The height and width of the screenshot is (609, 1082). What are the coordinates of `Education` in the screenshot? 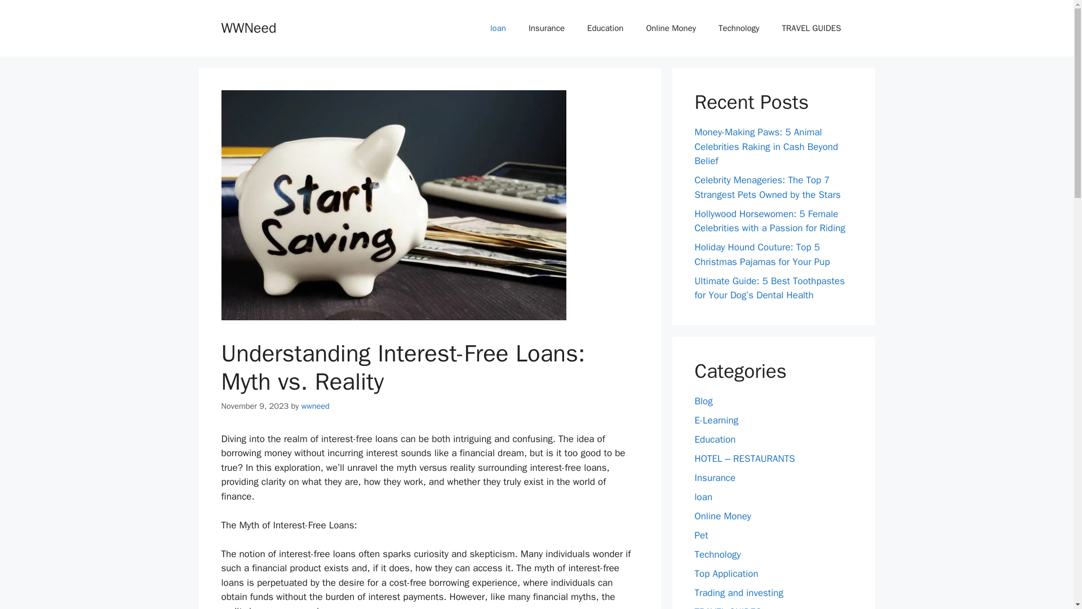 It's located at (715, 439).